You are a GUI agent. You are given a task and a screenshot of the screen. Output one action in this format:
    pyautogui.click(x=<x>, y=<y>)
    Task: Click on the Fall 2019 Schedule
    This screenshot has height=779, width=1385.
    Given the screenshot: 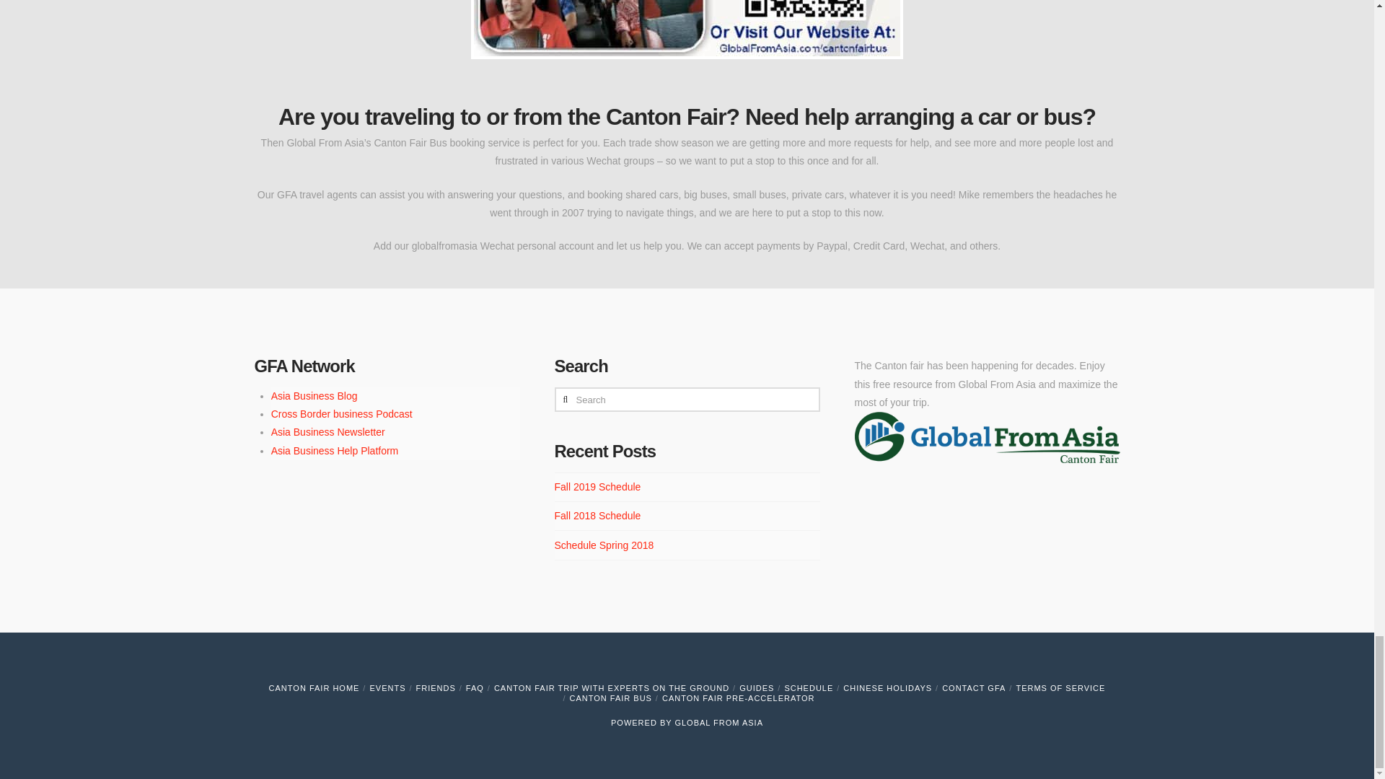 What is the action you would take?
    pyautogui.click(x=597, y=486)
    